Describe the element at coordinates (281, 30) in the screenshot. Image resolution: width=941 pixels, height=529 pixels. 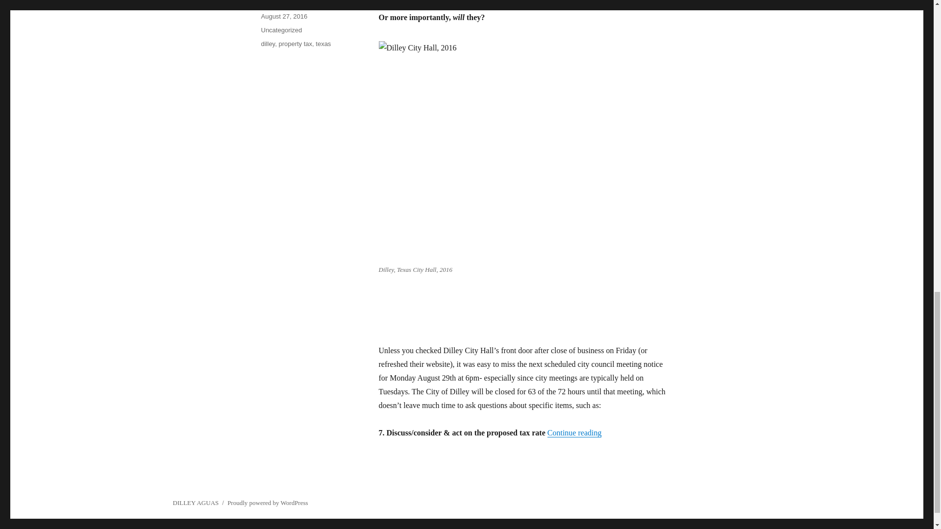
I see `Uncategorized` at that location.